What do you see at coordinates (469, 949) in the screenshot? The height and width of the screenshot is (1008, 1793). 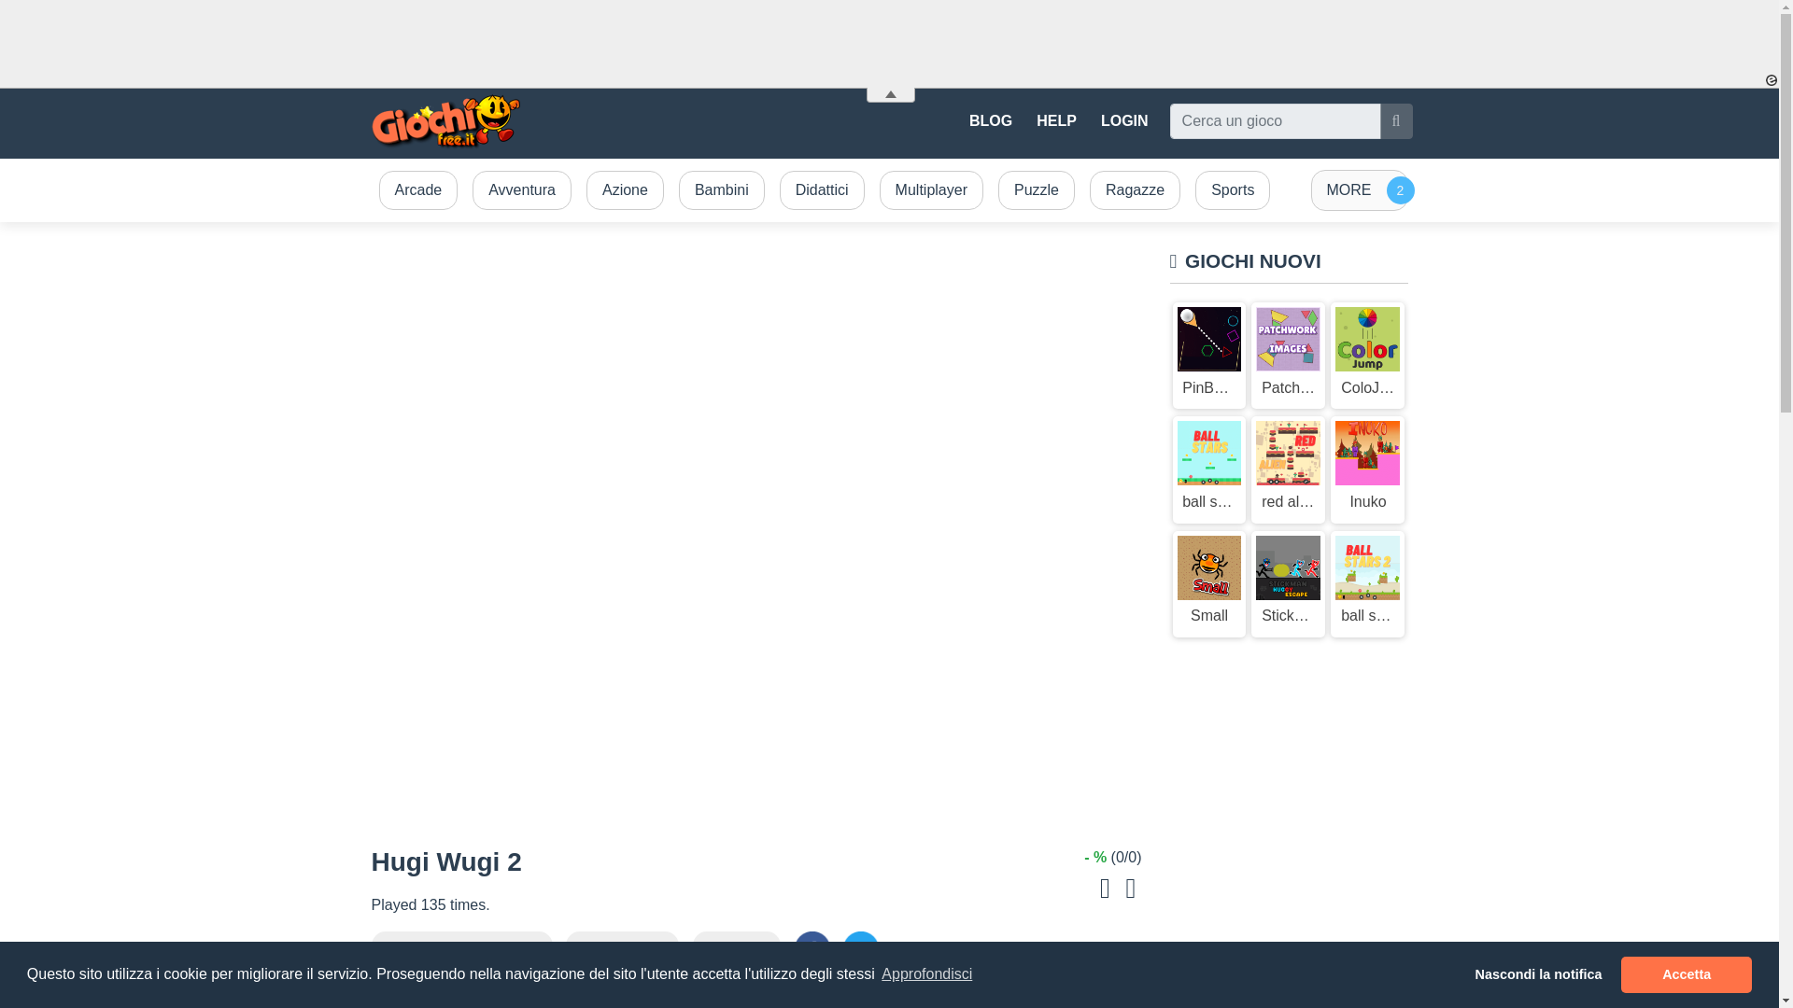 I see `Open in new window` at bounding box center [469, 949].